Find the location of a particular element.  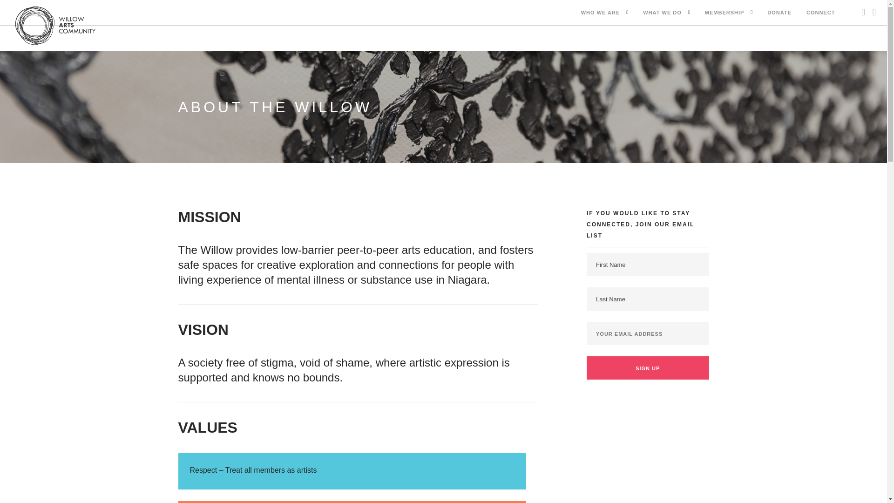

Last Name is located at coordinates (647, 299).